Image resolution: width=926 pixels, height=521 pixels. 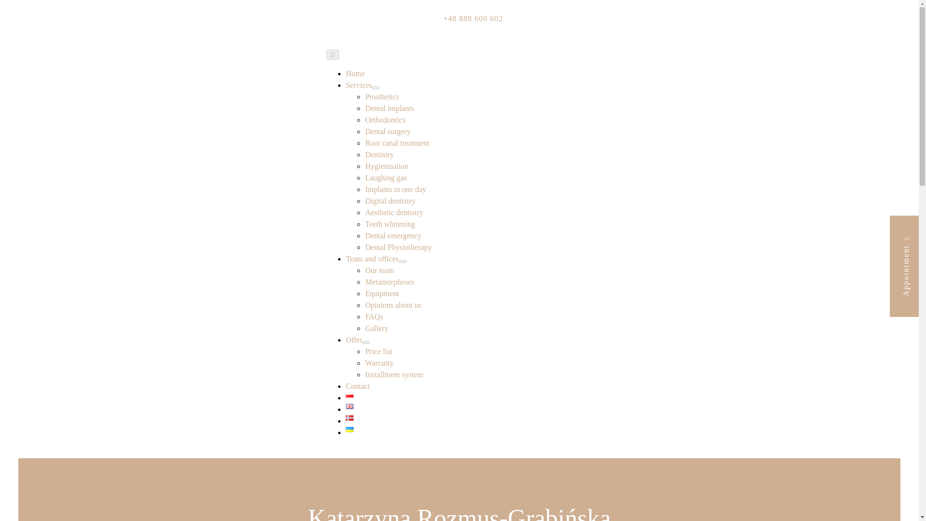 What do you see at coordinates (389, 282) in the screenshot?
I see `Metamorphoses` at bounding box center [389, 282].